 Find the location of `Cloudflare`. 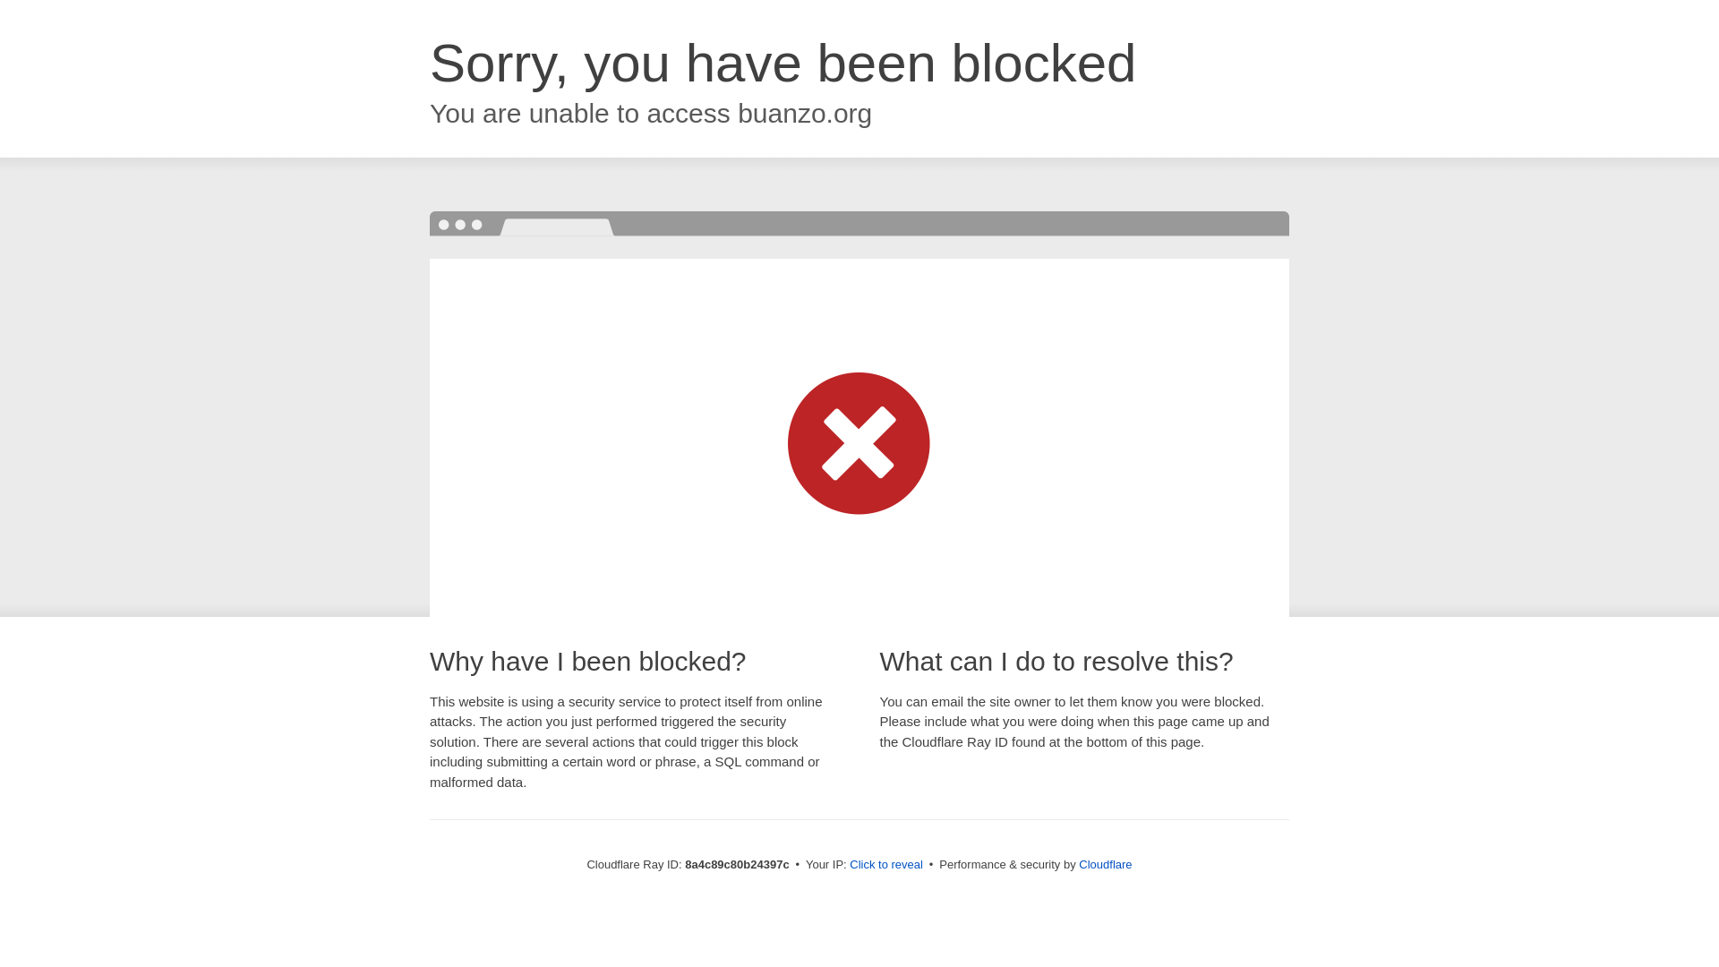

Cloudflare is located at coordinates (1105, 864).